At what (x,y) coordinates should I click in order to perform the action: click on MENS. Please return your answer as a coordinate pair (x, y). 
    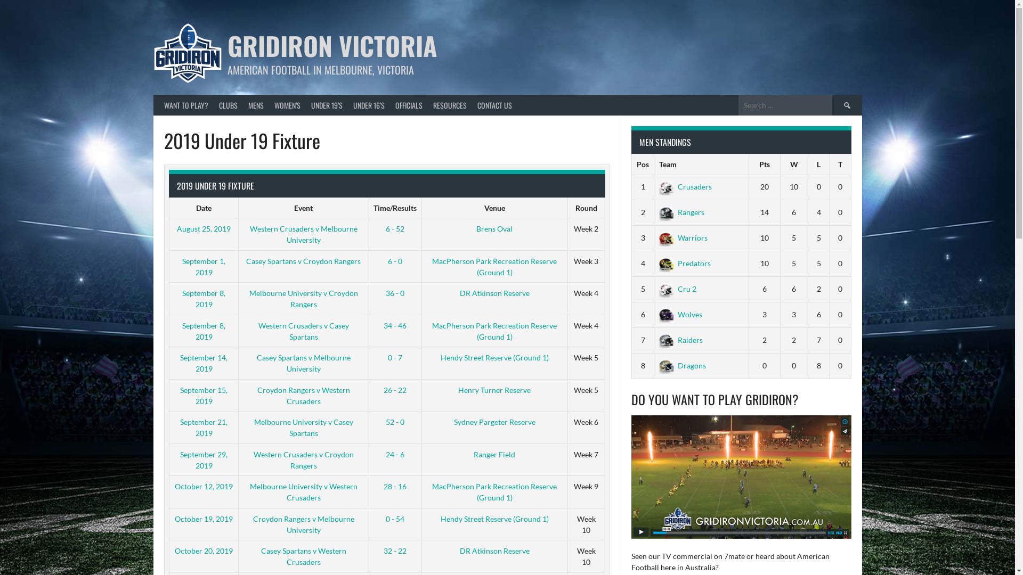
    Looking at the image, I should click on (256, 105).